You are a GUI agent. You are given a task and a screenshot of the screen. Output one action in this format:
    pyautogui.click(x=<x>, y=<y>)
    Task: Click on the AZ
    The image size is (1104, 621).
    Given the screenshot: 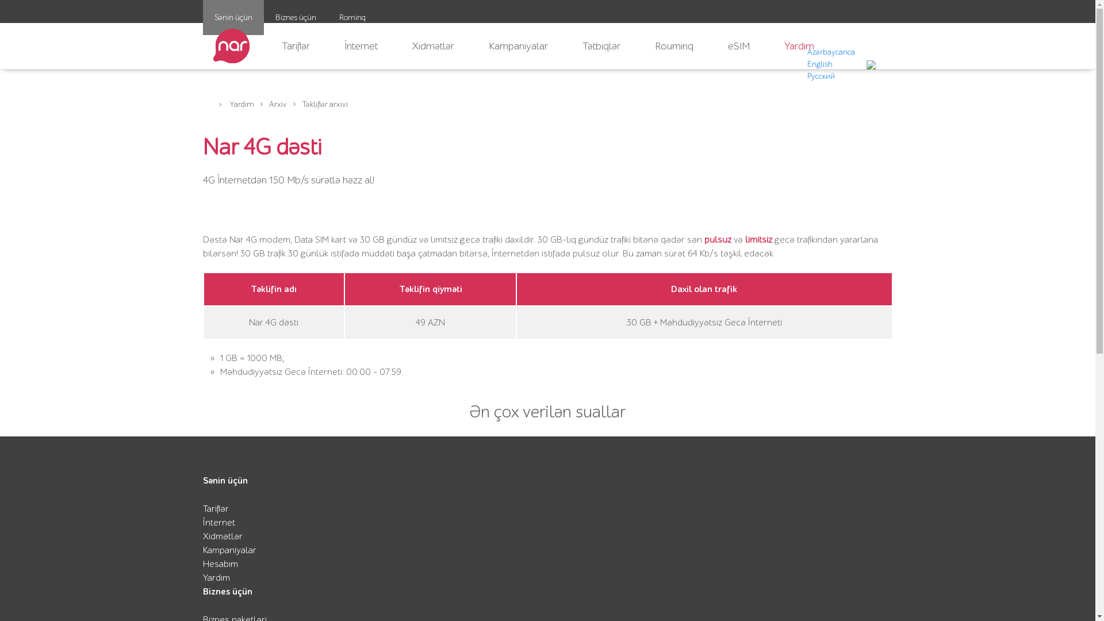 What is the action you would take?
    pyautogui.click(x=781, y=64)
    